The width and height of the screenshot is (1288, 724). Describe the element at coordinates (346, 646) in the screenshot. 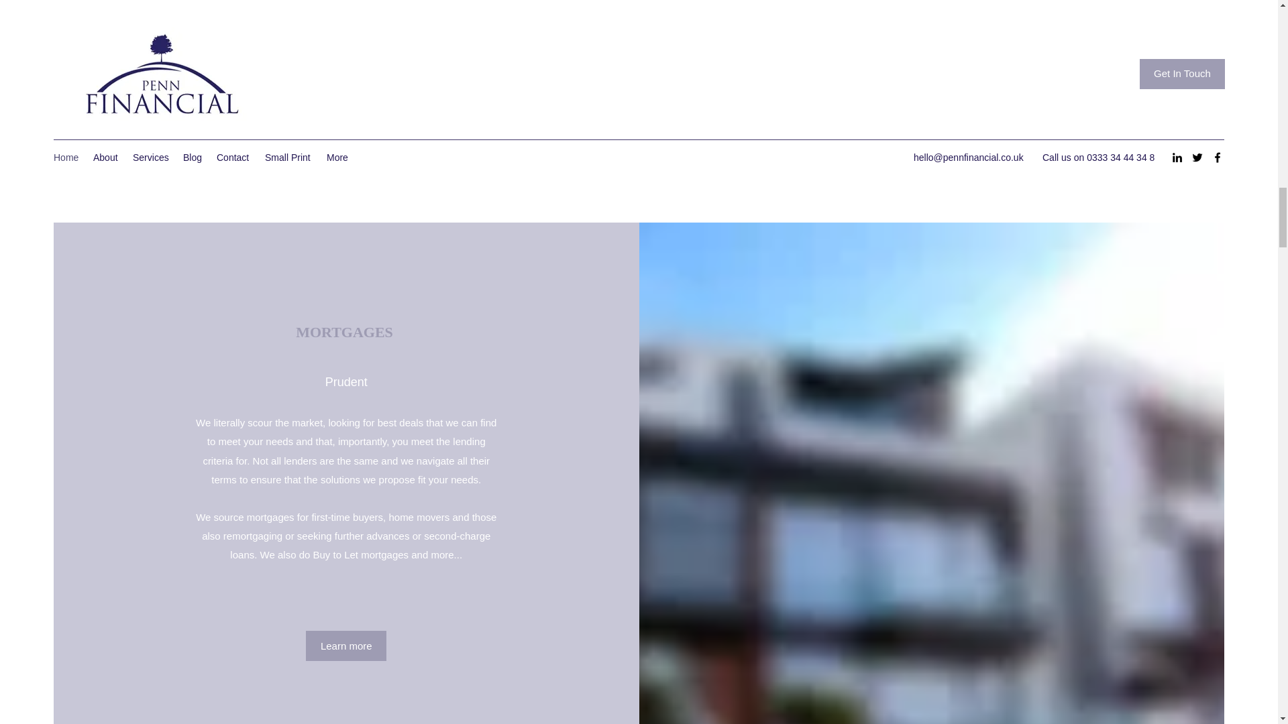

I see `Learn more` at that location.